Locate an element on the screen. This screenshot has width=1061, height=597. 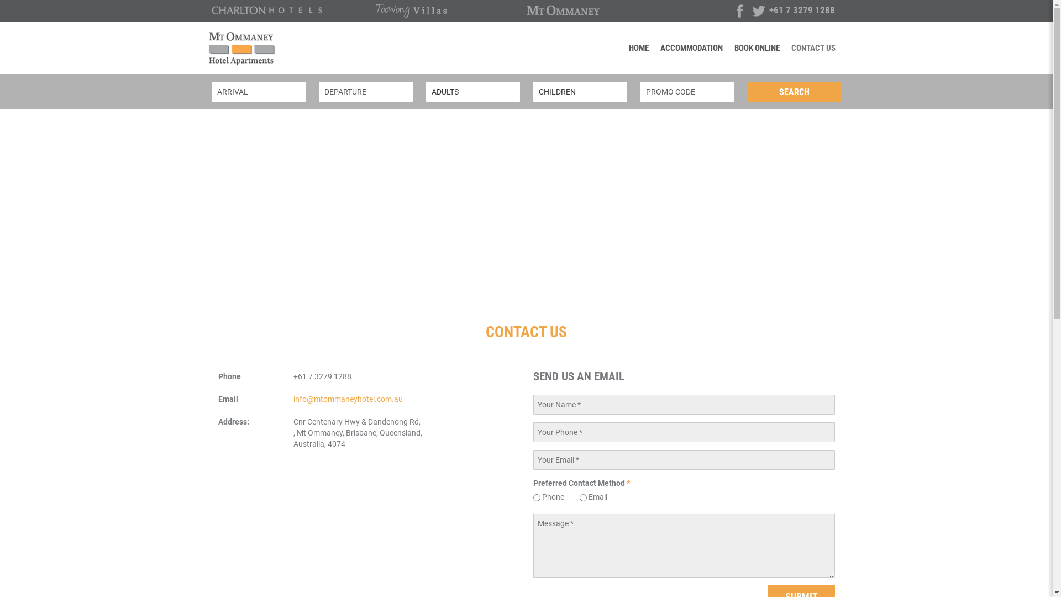
Search is located at coordinates (794, 92).